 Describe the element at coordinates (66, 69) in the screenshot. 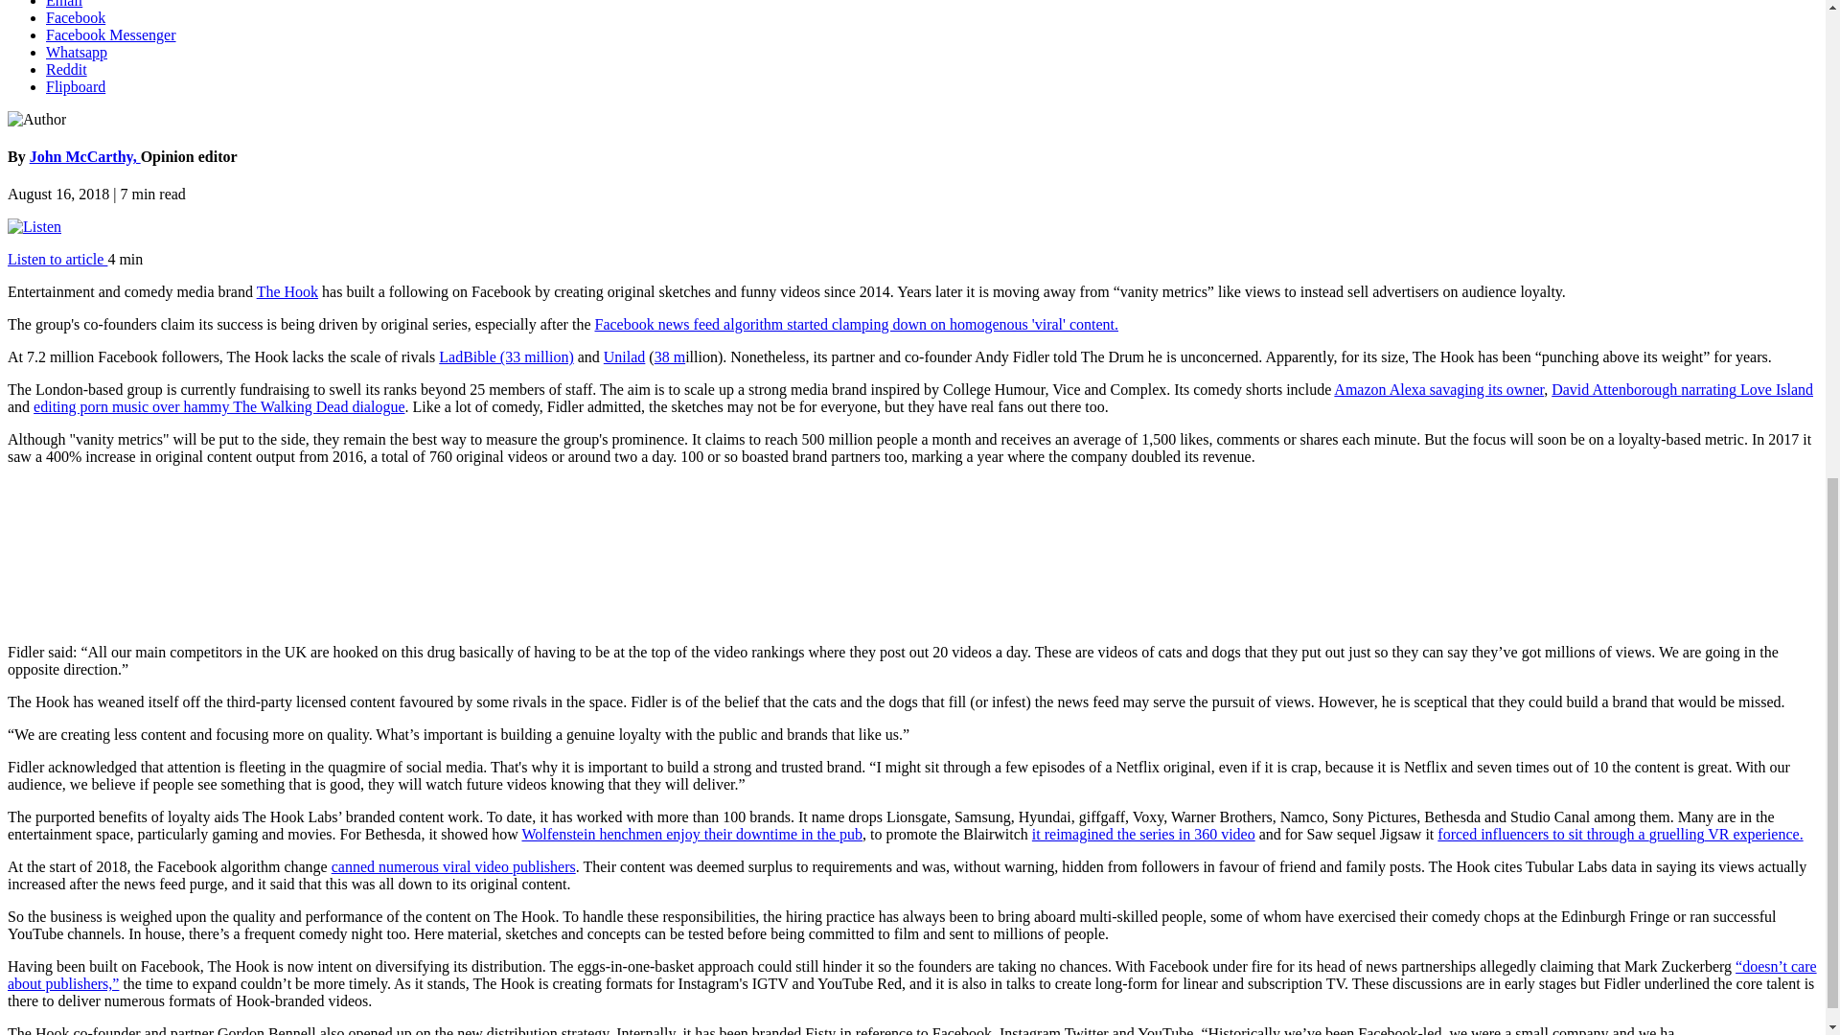

I see `Reddit` at that location.